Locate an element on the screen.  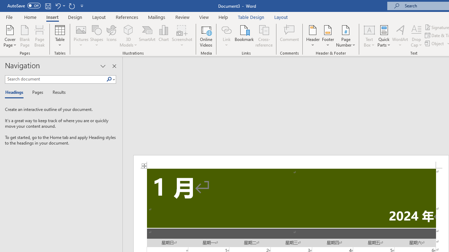
System is located at coordinates (4, 4).